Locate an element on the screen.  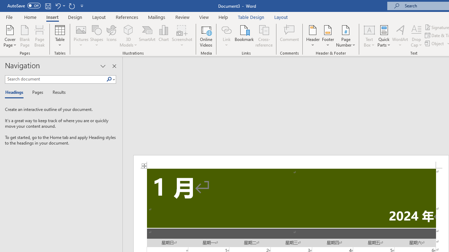
System is located at coordinates (4, 4).